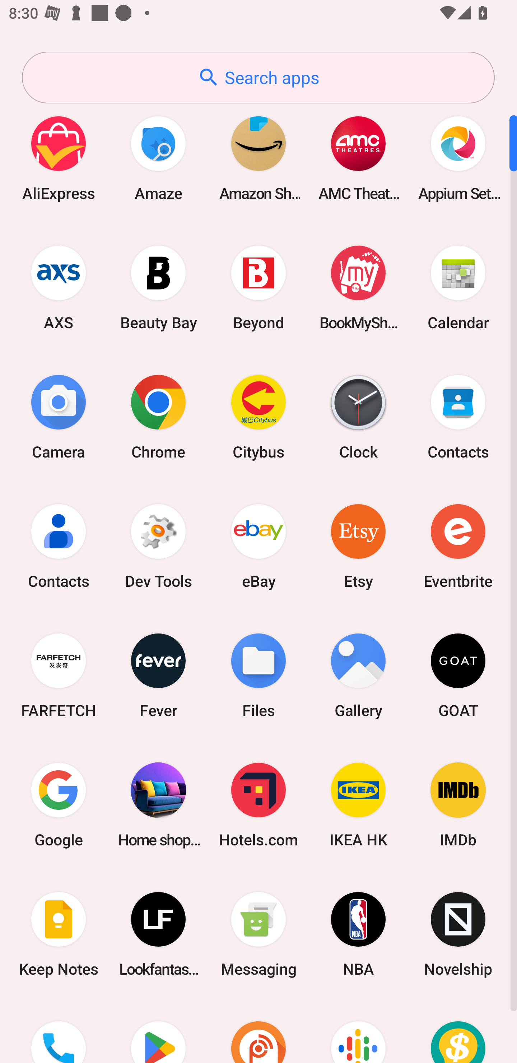 This screenshot has width=517, height=1063. What do you see at coordinates (59, 804) in the screenshot?
I see `Google` at bounding box center [59, 804].